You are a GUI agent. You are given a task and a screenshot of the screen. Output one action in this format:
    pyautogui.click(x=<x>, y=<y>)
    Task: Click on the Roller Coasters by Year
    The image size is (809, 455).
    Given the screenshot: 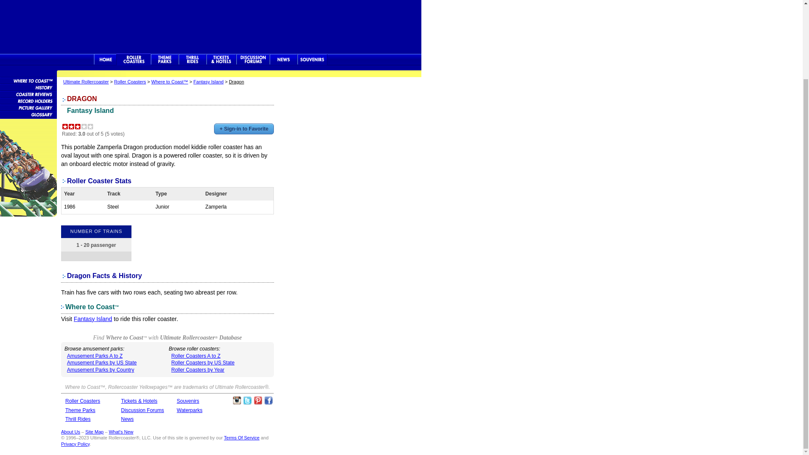 What is the action you would take?
    pyautogui.click(x=197, y=369)
    